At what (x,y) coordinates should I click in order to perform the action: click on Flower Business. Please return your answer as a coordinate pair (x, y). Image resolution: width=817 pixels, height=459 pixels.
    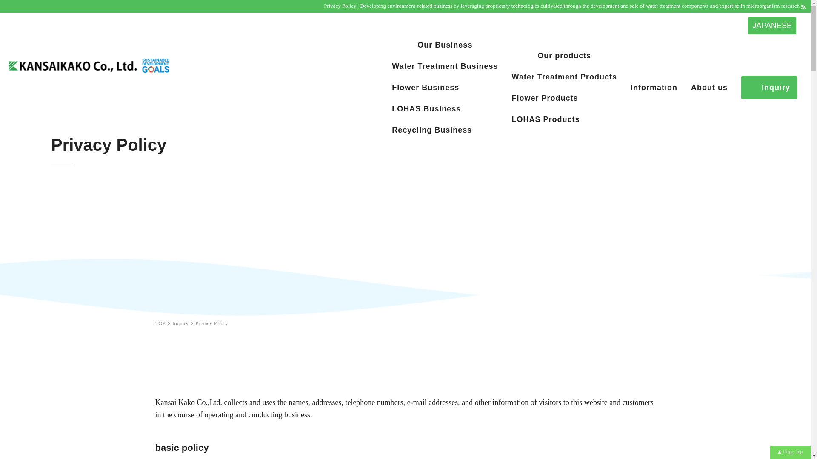
    Looking at the image, I should click on (445, 88).